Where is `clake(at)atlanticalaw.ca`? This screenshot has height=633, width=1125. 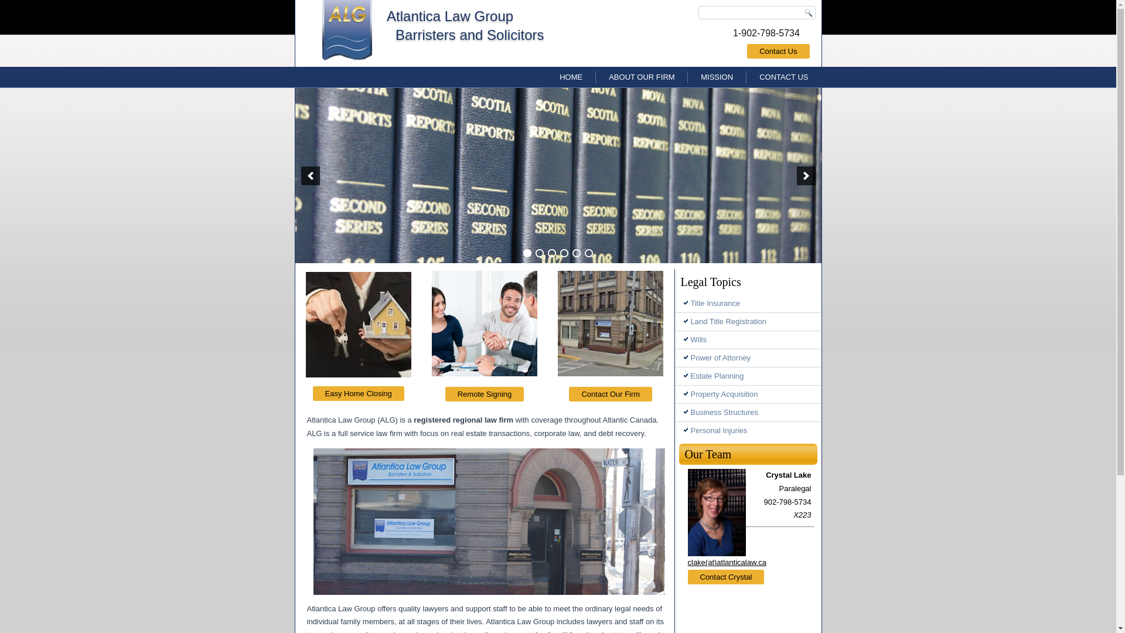 clake(at)atlanticalaw.ca is located at coordinates (727, 563).